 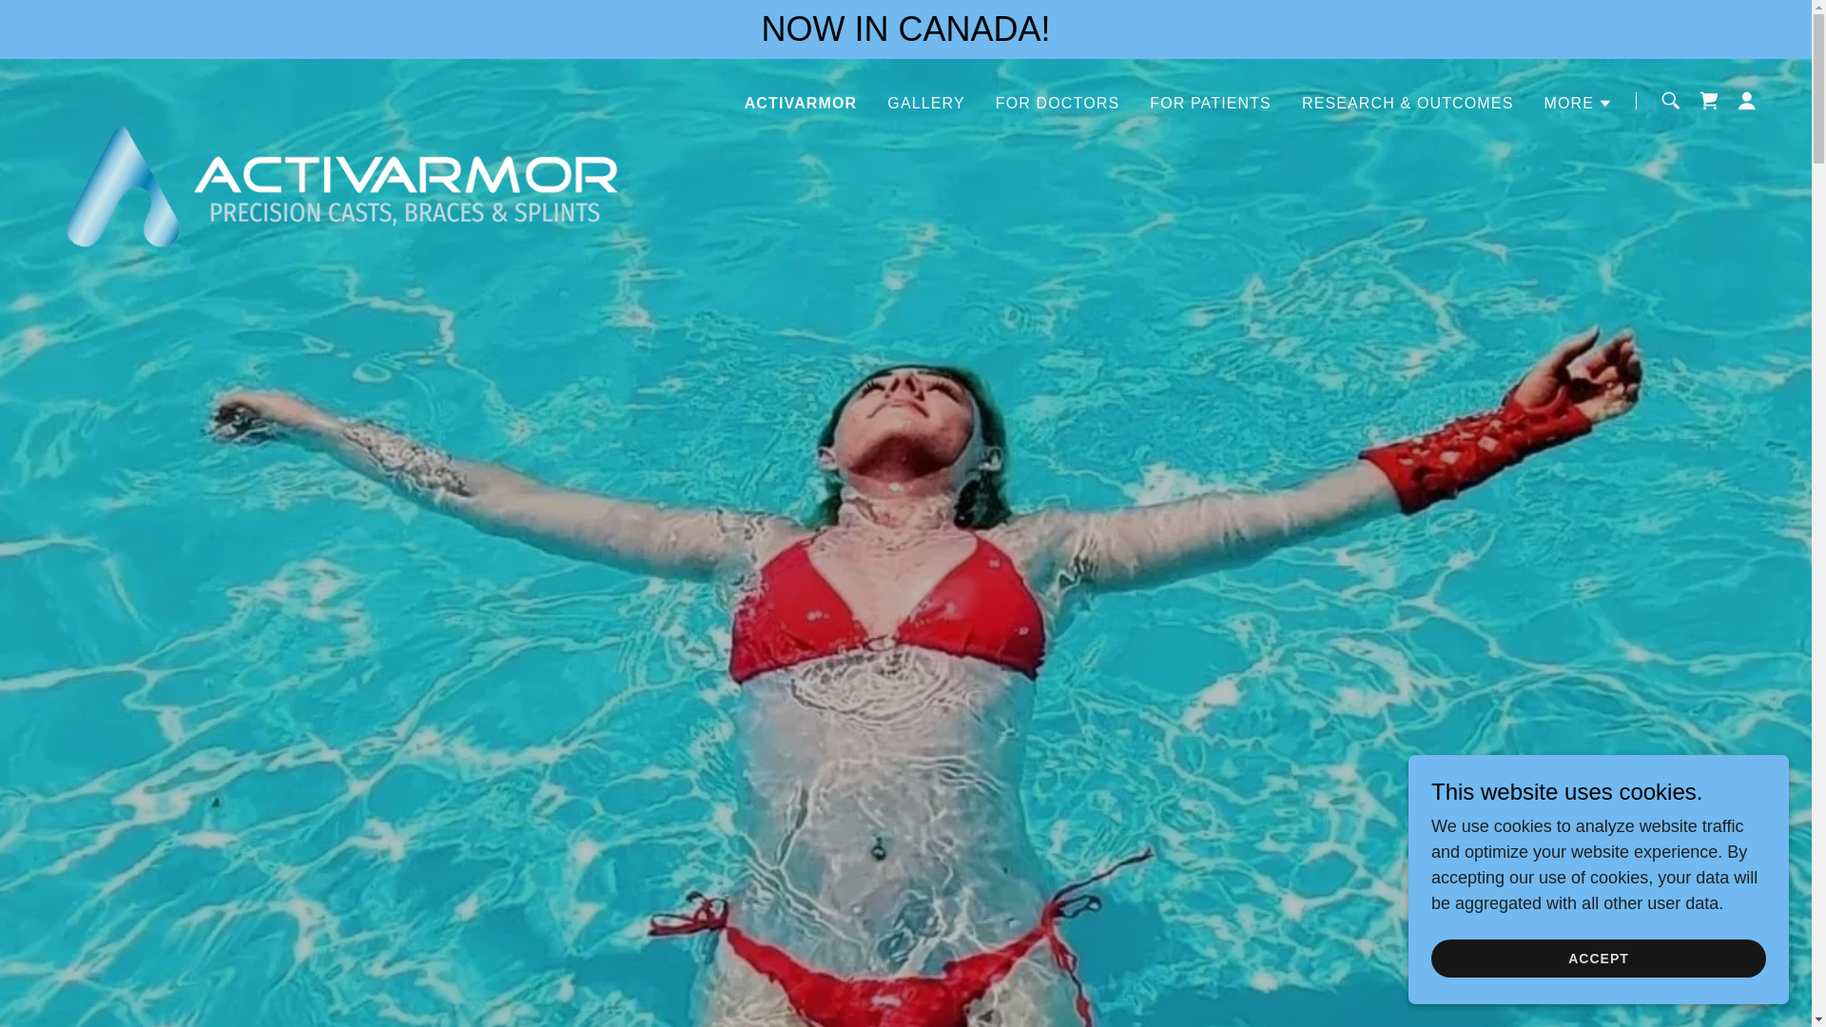 I want to click on ActivArmor Canada Inc., so click(x=346, y=97).